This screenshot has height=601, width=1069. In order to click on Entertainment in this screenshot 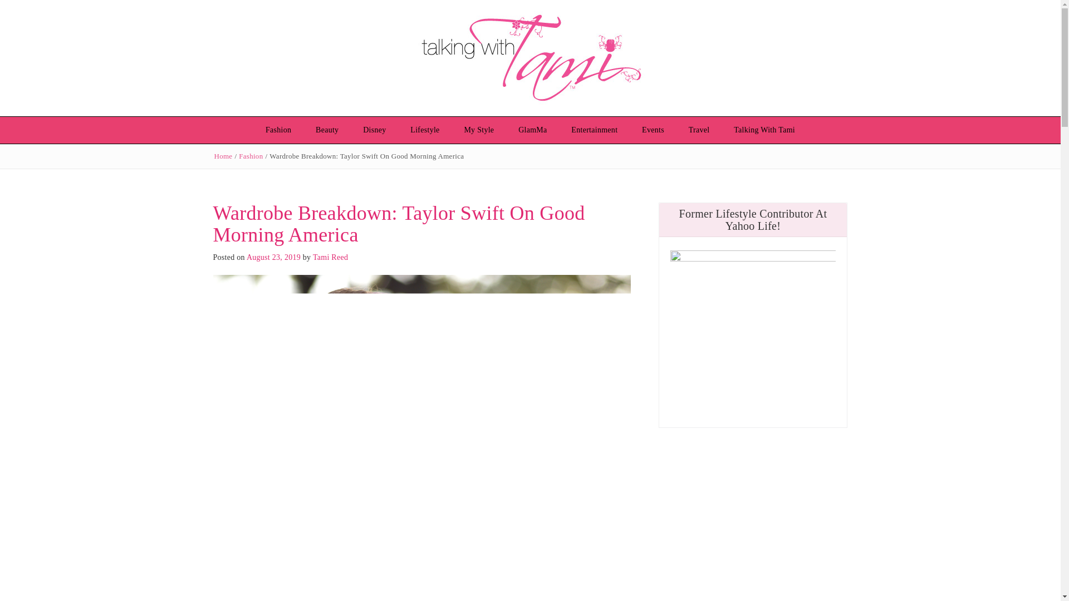, I will do `click(594, 130)`.